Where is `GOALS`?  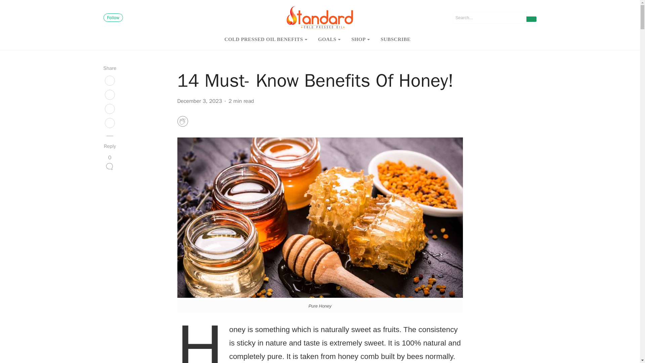
GOALS is located at coordinates (329, 39).